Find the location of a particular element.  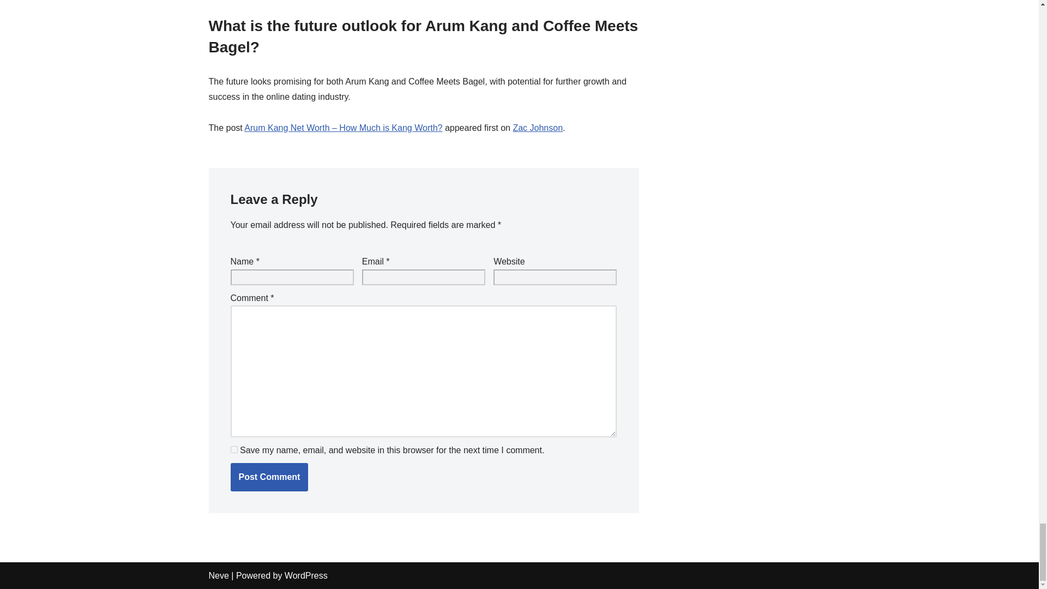

Neve is located at coordinates (218, 575).